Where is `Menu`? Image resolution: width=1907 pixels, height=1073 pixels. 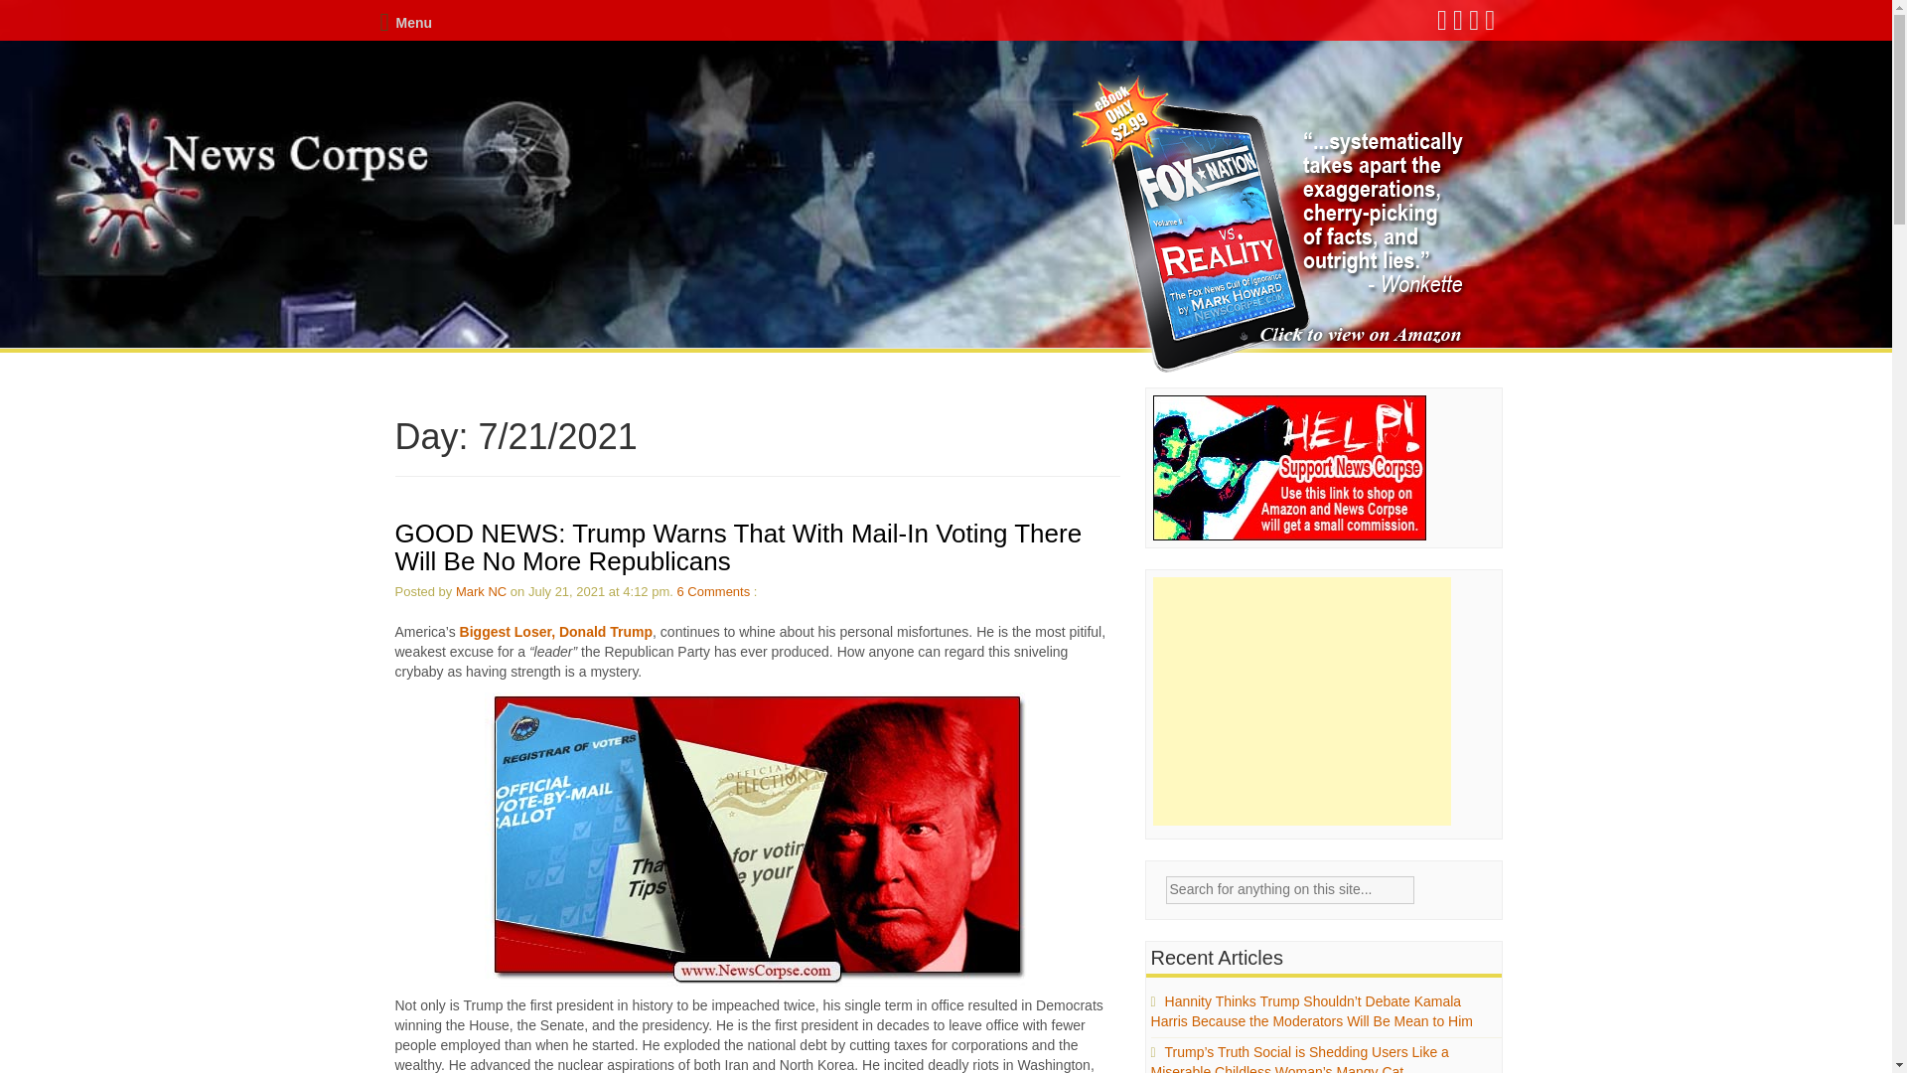
Menu is located at coordinates (405, 23).